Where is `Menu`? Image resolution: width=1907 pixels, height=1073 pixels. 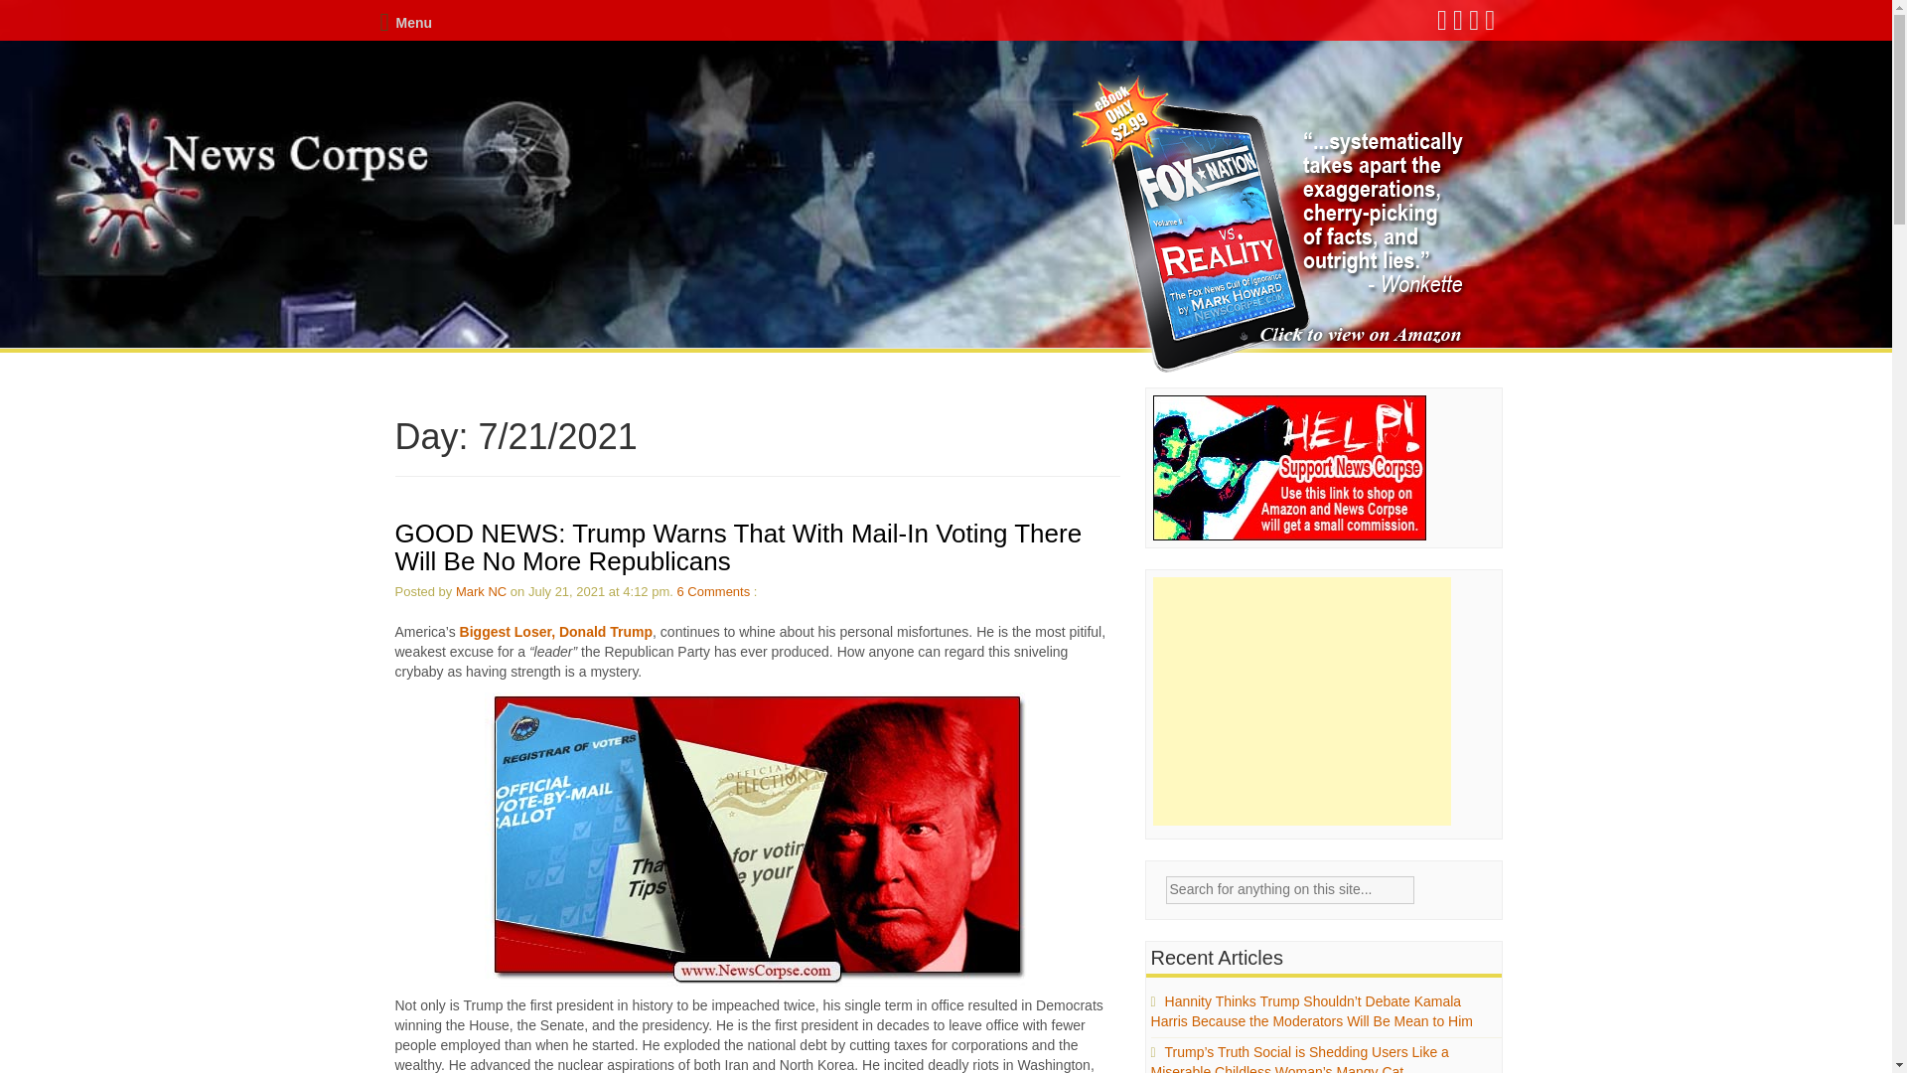
Menu is located at coordinates (405, 23).